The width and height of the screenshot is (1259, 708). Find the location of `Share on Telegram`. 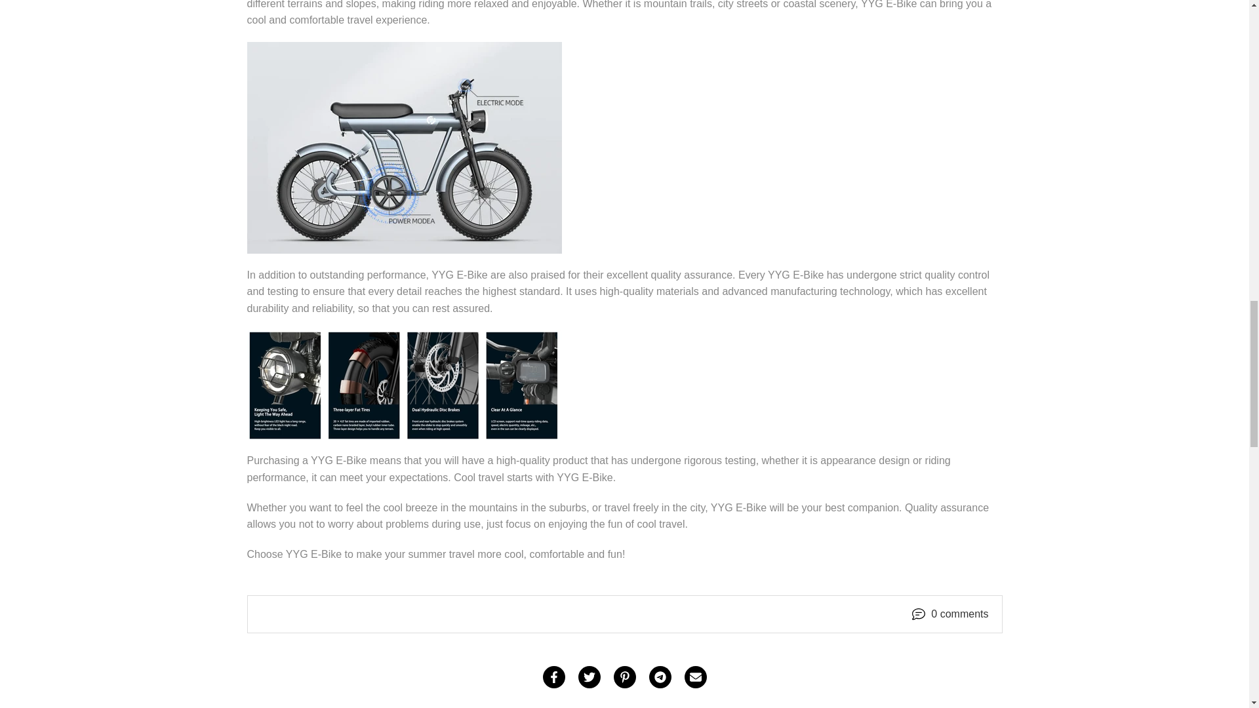

Share on Telegram is located at coordinates (660, 677).